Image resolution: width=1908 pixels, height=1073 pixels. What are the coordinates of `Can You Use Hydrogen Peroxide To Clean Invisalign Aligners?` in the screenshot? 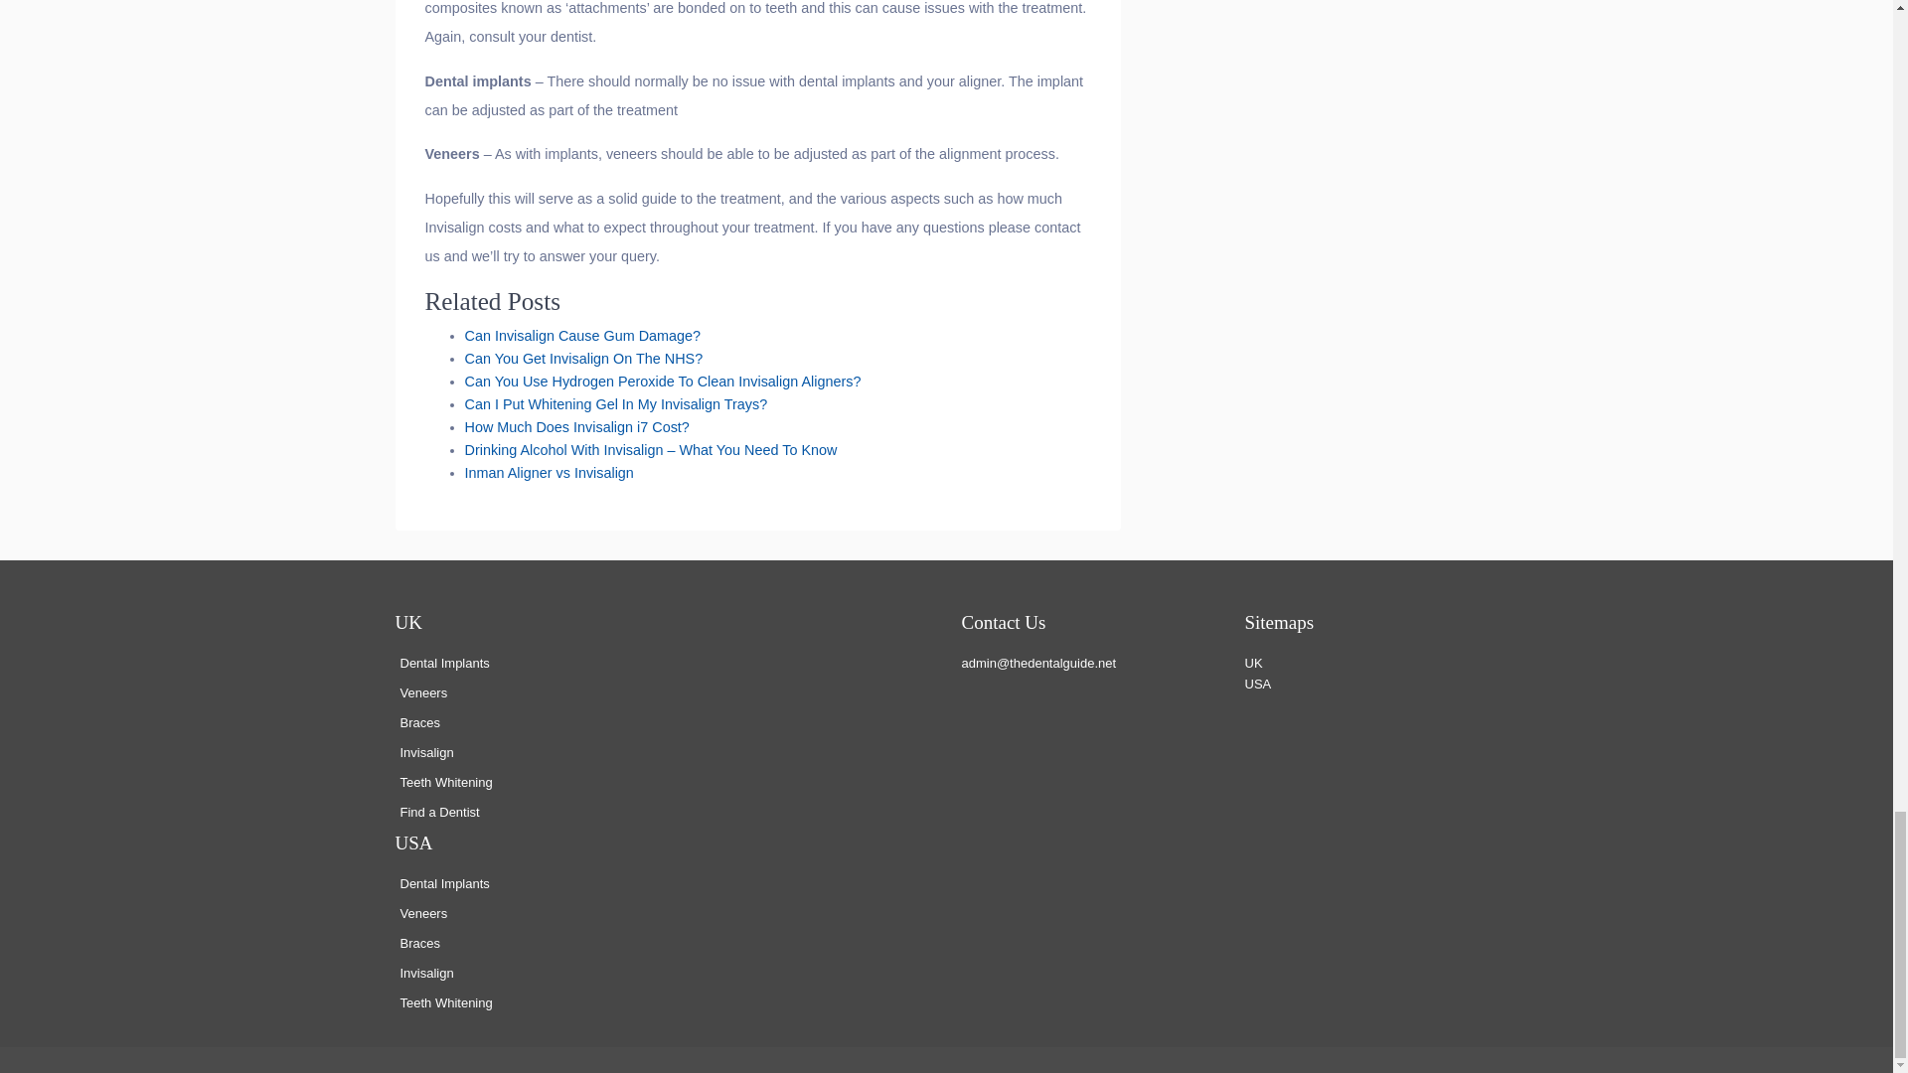 It's located at (664, 382).